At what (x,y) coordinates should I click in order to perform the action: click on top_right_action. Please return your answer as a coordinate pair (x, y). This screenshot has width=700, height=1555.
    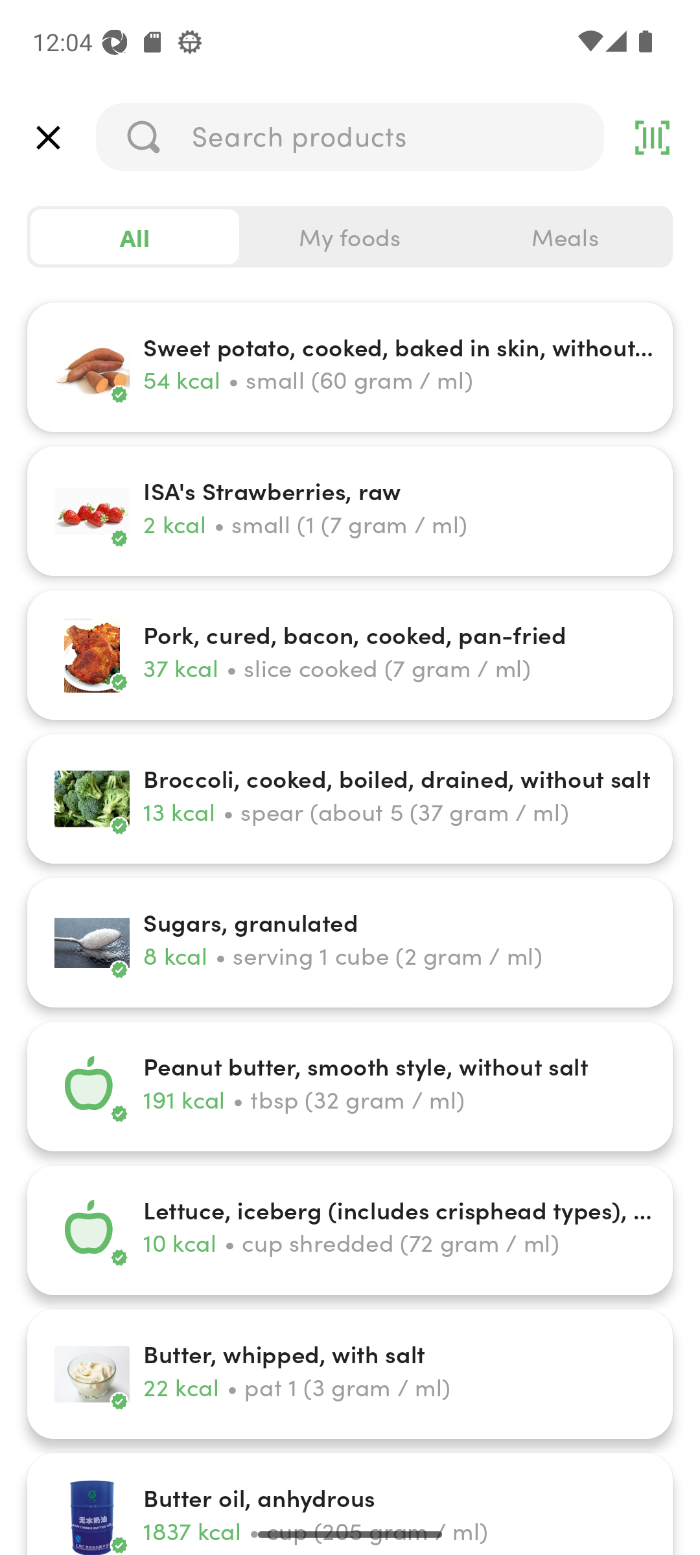
    Looking at the image, I should click on (652, 137).